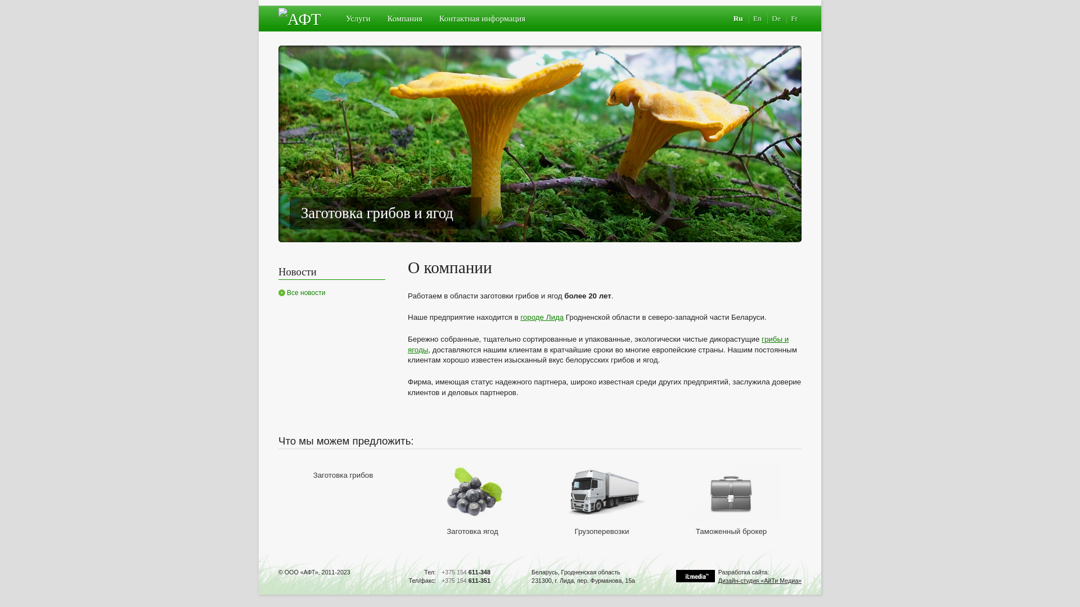 Image resolution: width=1080 pixels, height=607 pixels. I want to click on En, so click(757, 18).